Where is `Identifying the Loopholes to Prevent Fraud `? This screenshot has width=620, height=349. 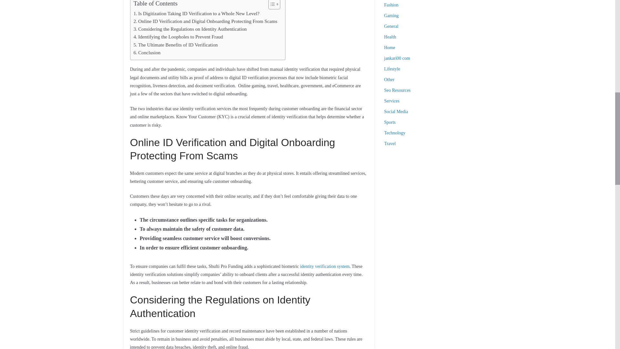
Identifying the Loopholes to Prevent Fraud  is located at coordinates (179, 37).